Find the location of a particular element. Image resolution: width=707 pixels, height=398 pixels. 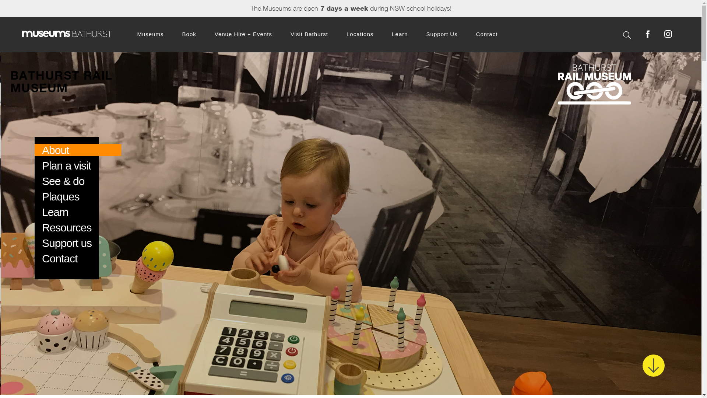

See & do is located at coordinates (63, 181).